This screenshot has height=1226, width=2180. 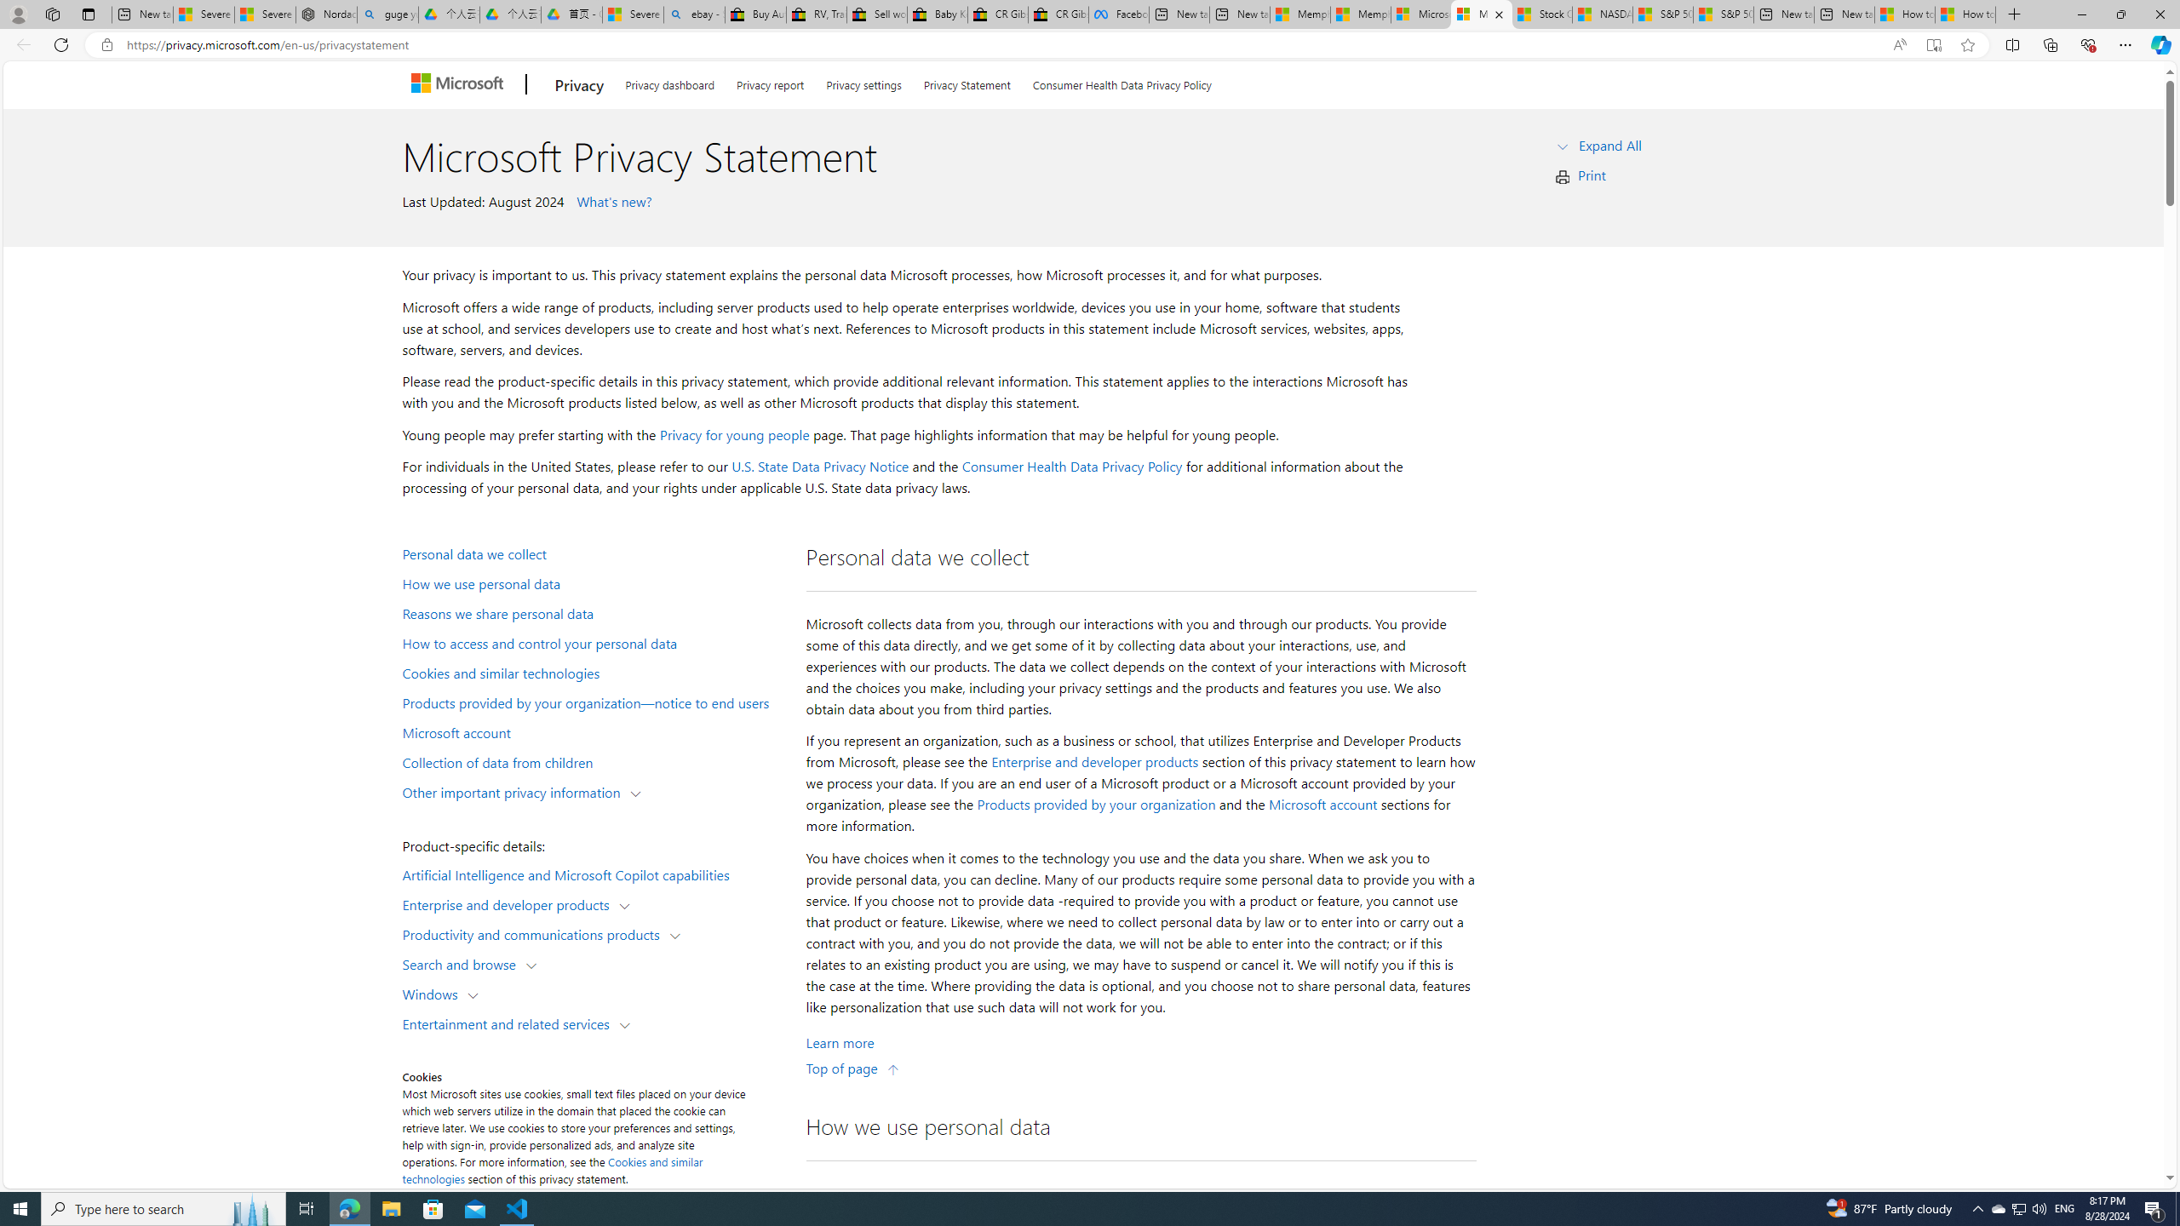 What do you see at coordinates (1322, 805) in the screenshot?
I see `Microsoft account` at bounding box center [1322, 805].